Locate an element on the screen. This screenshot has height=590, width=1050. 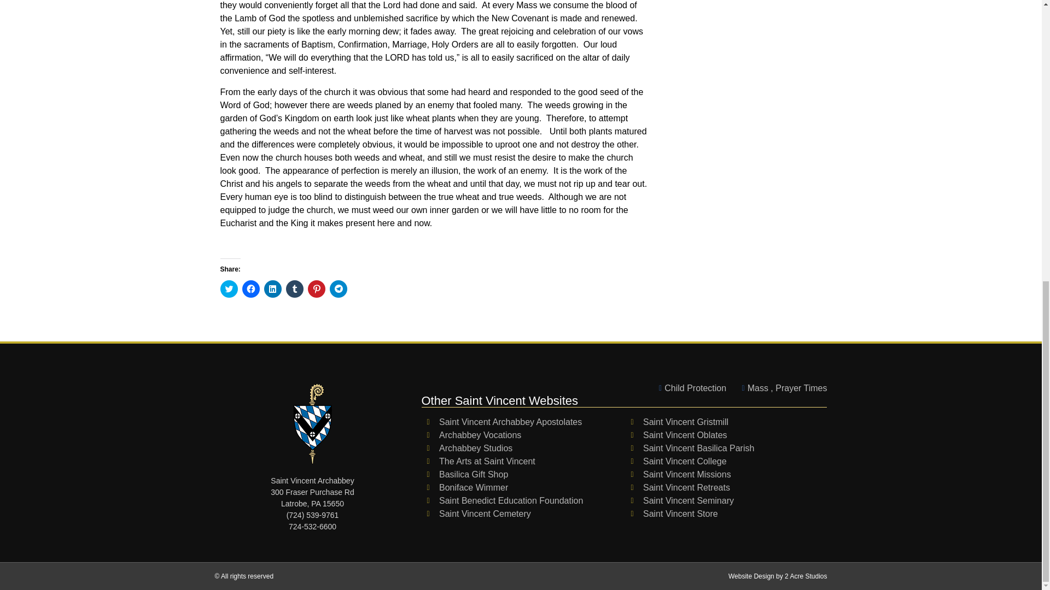
Click to share on LinkedIn is located at coordinates (272, 289).